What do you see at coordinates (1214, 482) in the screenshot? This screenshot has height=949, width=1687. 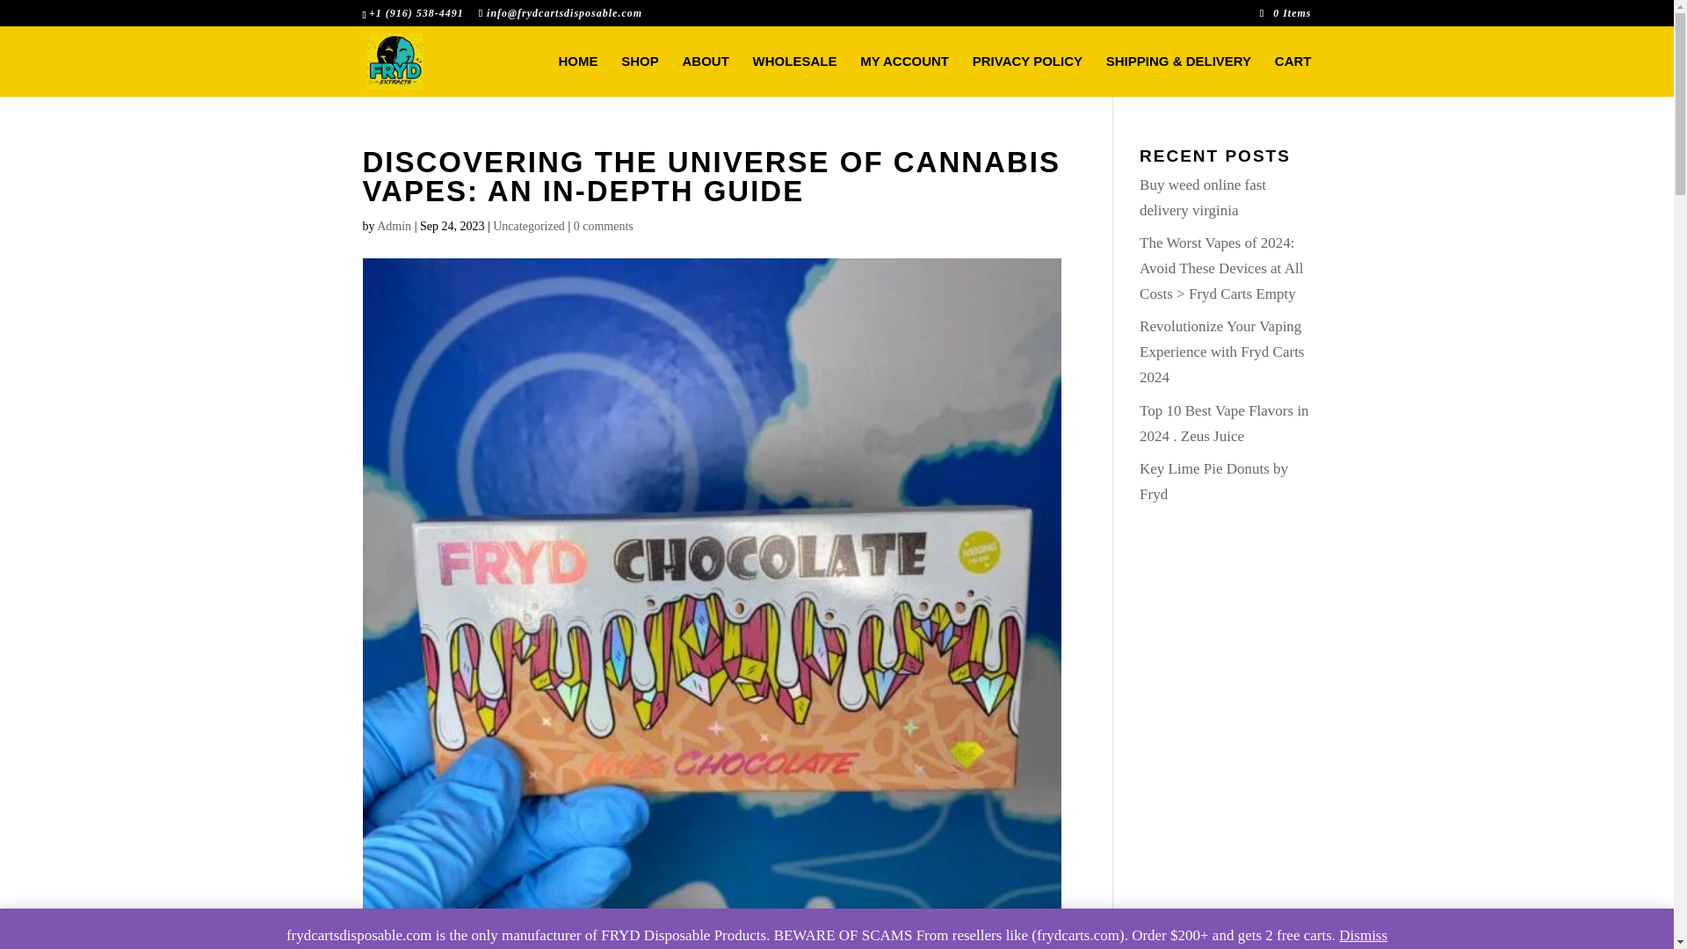 I see `Key Lime Pie Donuts by Fryd` at bounding box center [1214, 482].